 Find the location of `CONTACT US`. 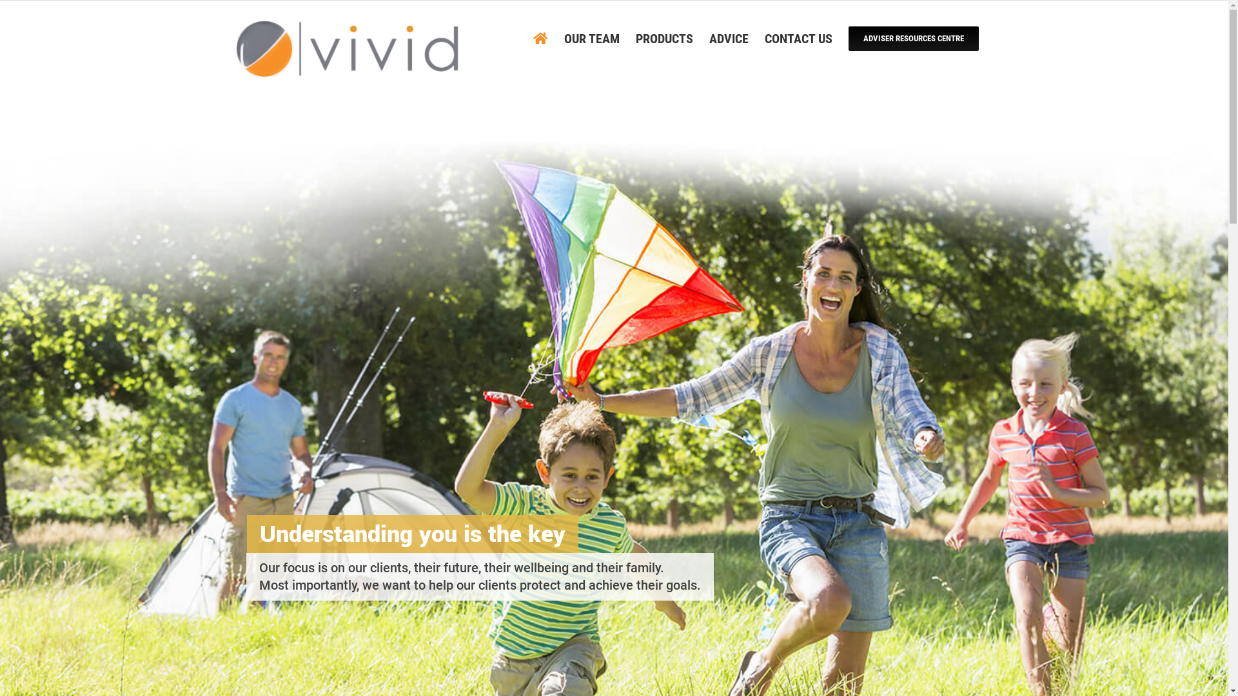

CONTACT US is located at coordinates (798, 39).